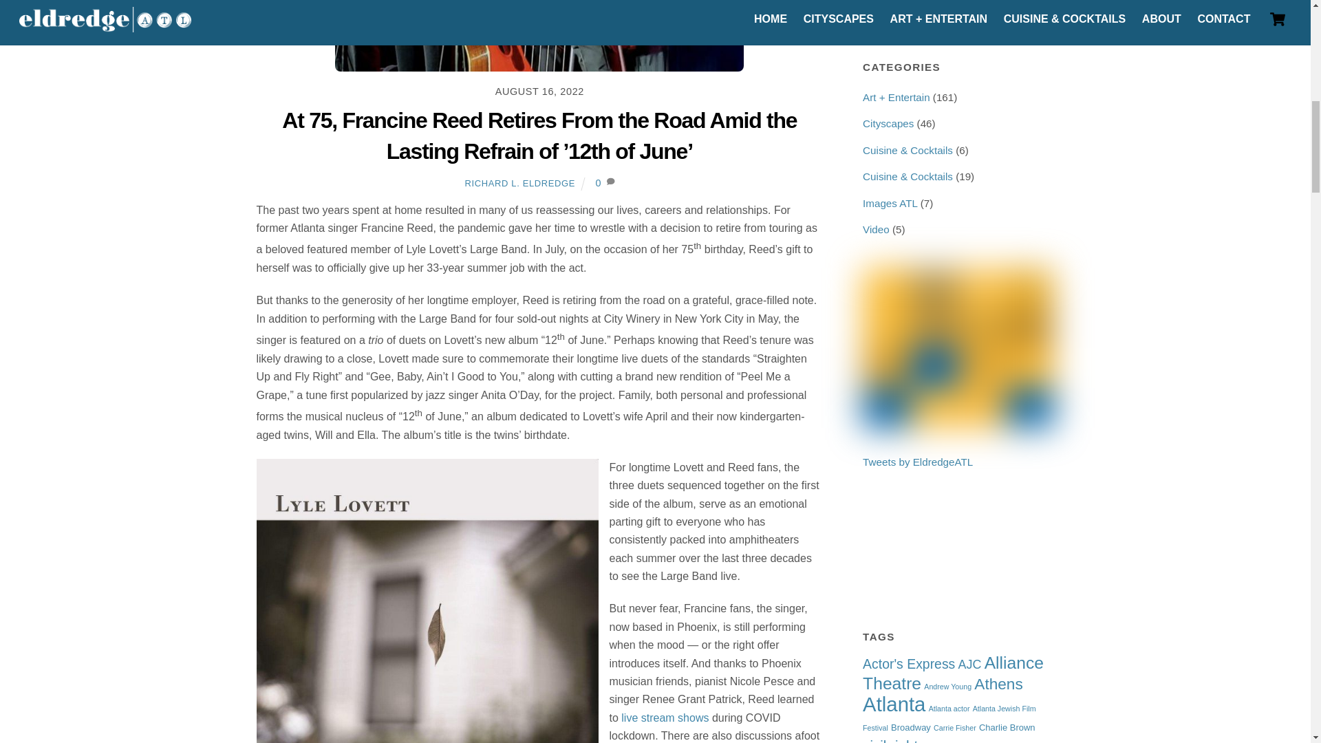  What do you see at coordinates (665, 717) in the screenshot?
I see `live stream shows` at bounding box center [665, 717].